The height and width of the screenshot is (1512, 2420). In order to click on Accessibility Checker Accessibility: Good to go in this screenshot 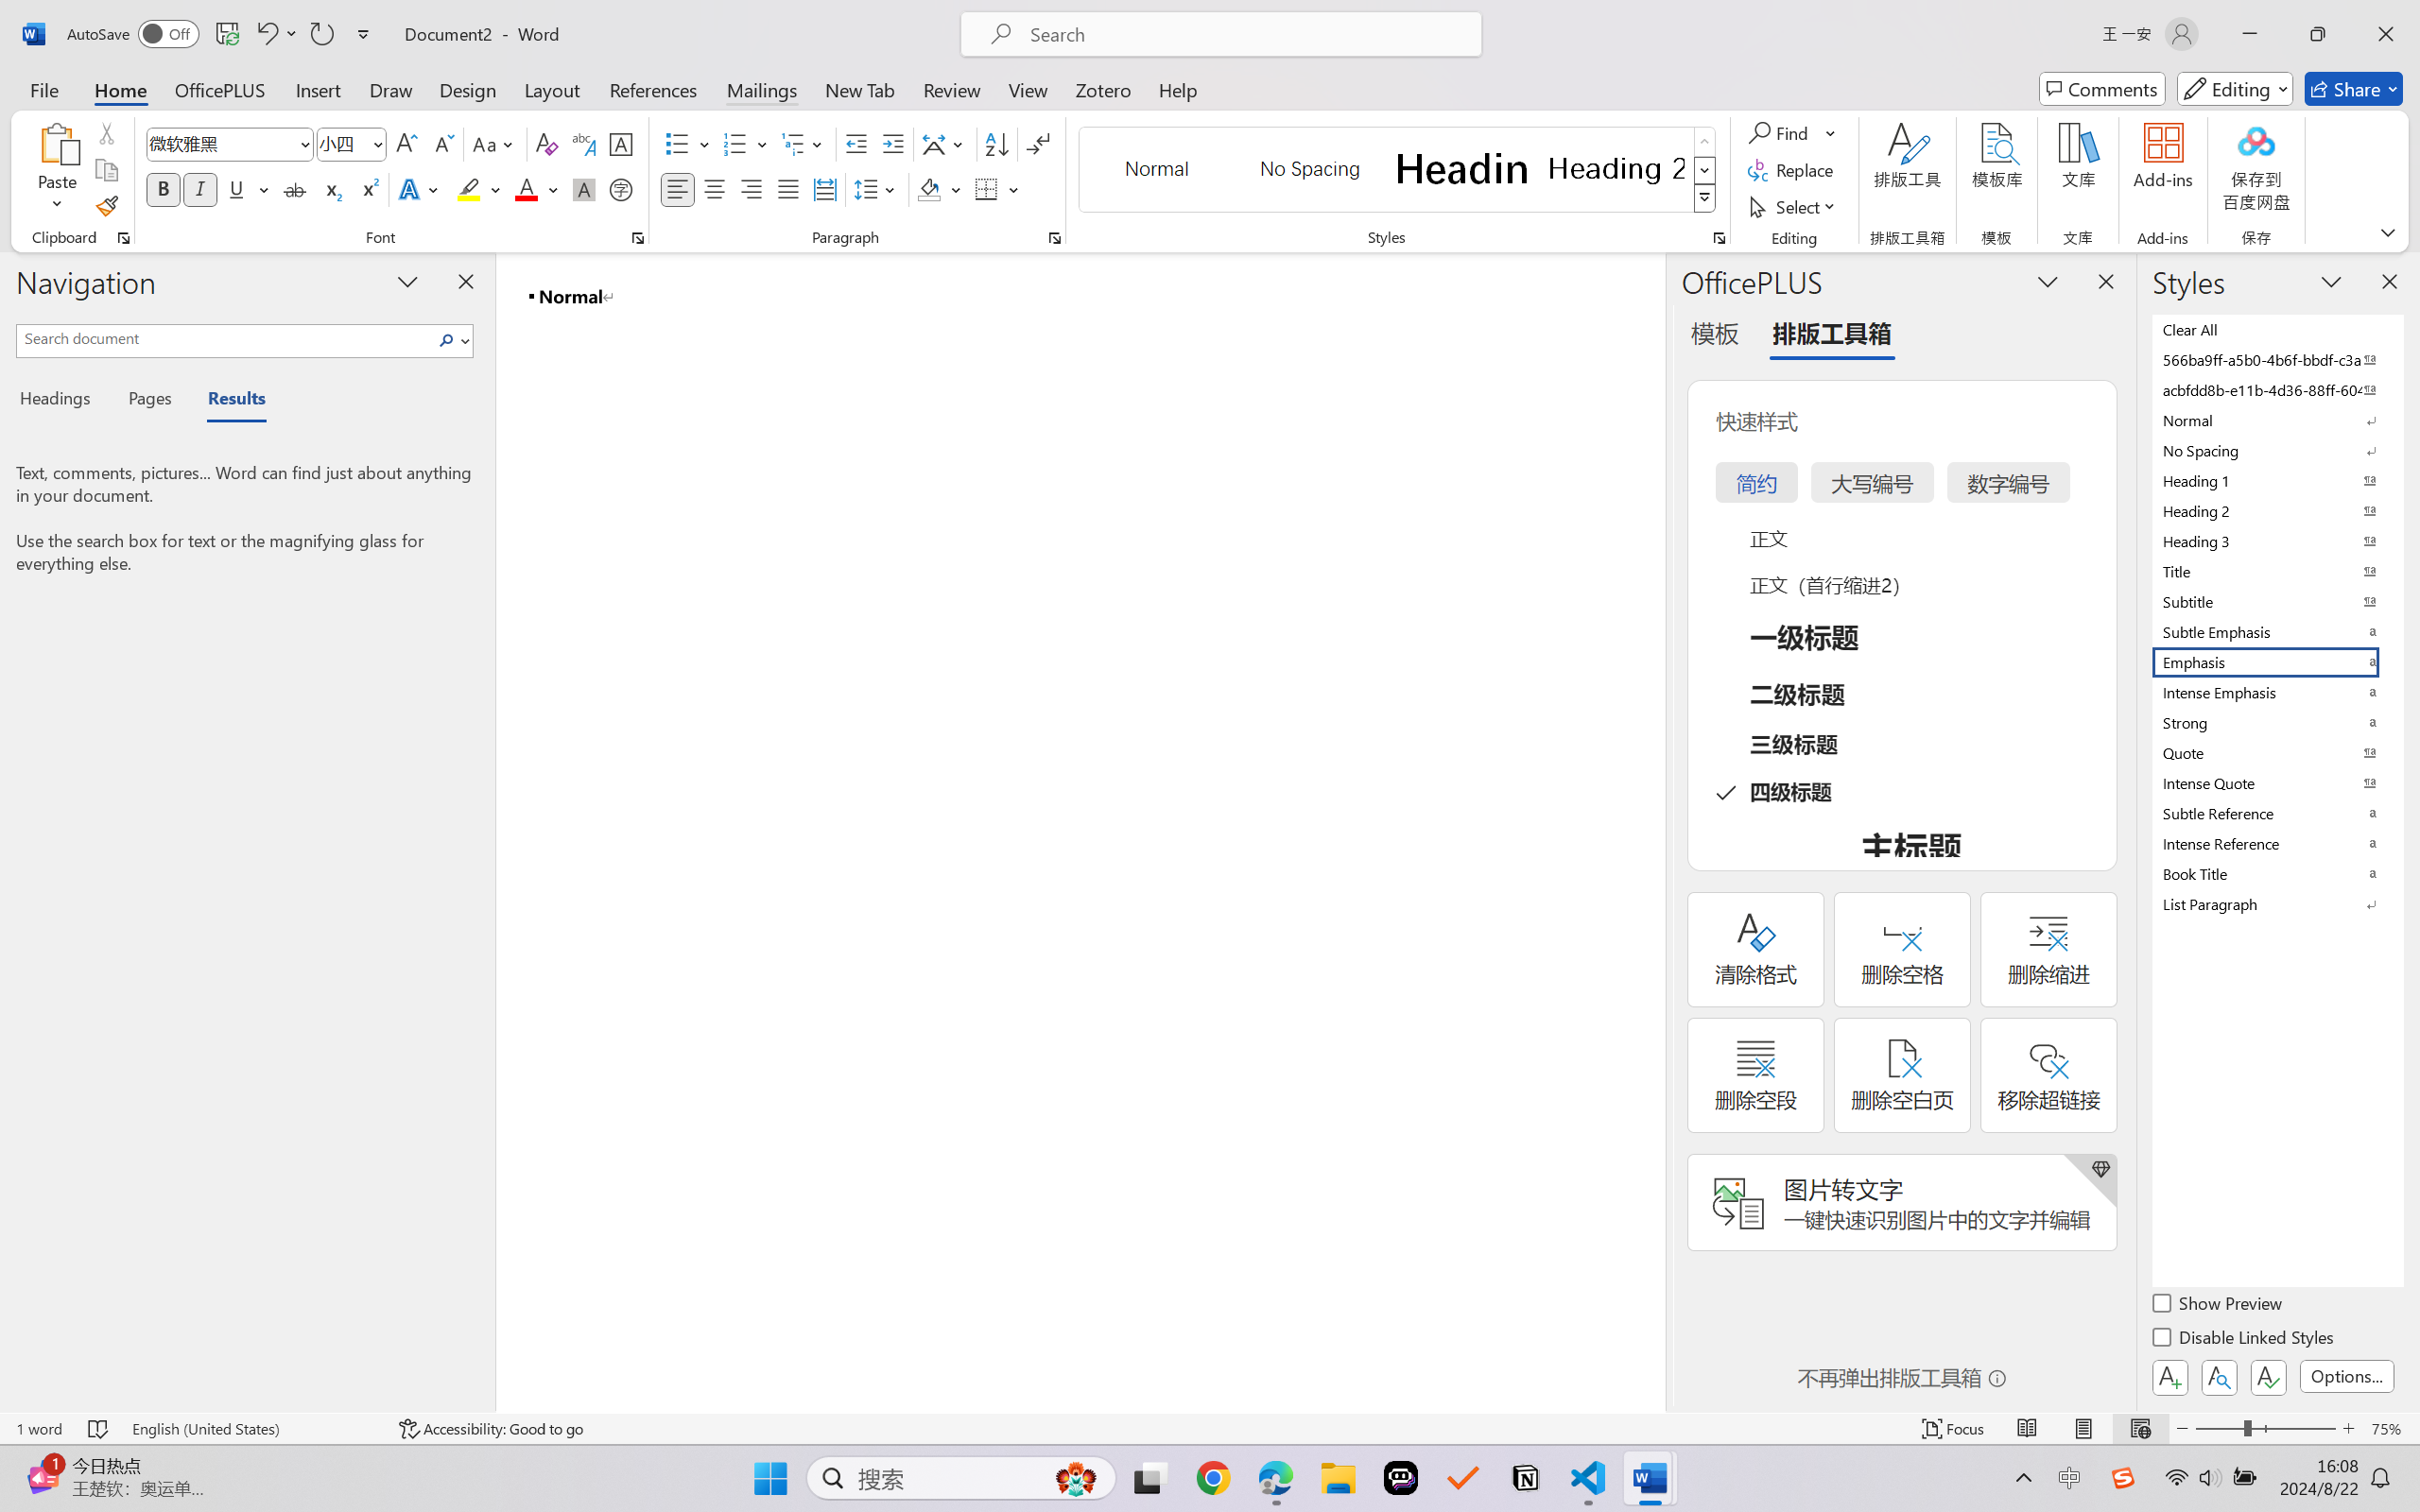, I will do `click(492, 1429)`.